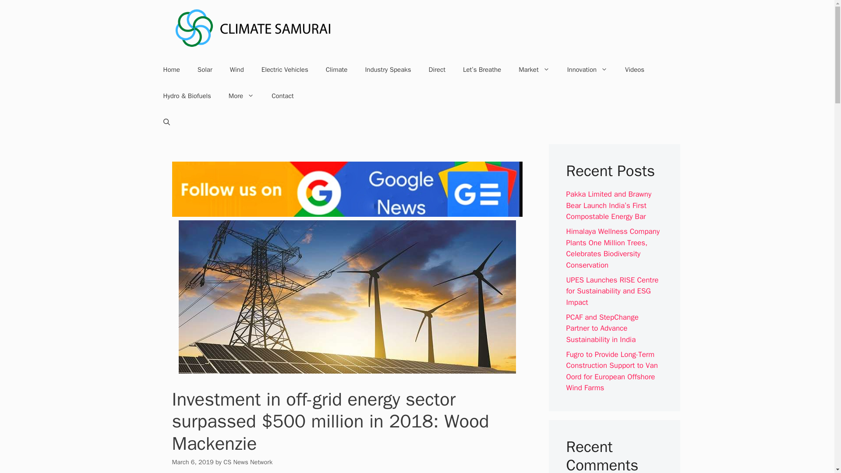 The width and height of the screenshot is (841, 473). Describe the element at coordinates (237, 69) in the screenshot. I see `Wind` at that location.